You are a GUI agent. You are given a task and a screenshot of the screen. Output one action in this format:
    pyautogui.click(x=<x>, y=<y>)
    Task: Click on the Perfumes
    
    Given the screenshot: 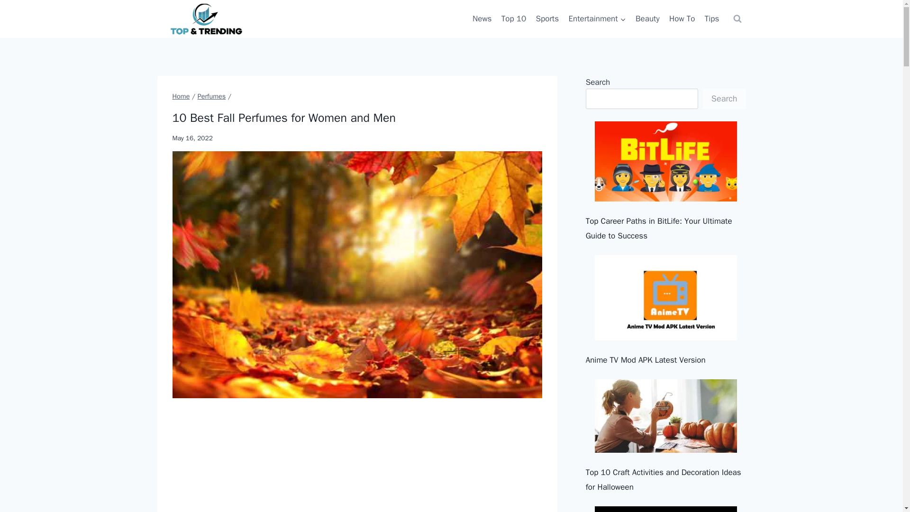 What is the action you would take?
    pyautogui.click(x=211, y=96)
    